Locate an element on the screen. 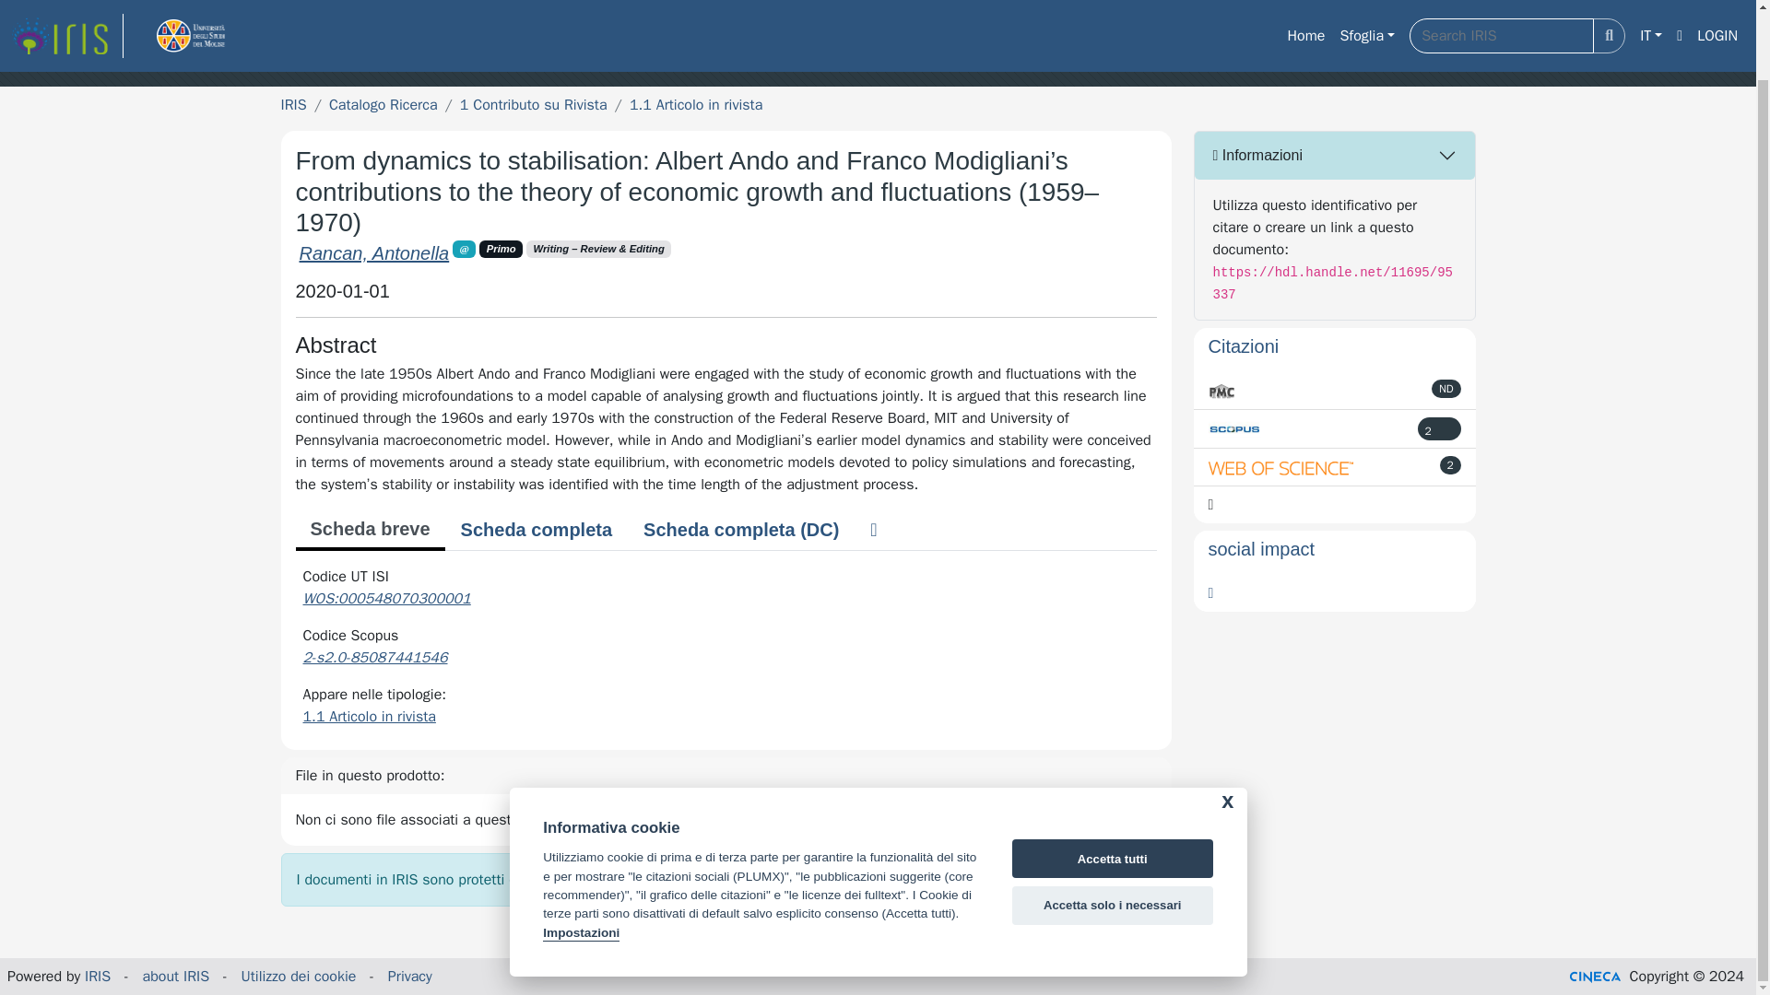 The image size is (1770, 995). 2-s2.0-85087441546 is located at coordinates (374, 658).